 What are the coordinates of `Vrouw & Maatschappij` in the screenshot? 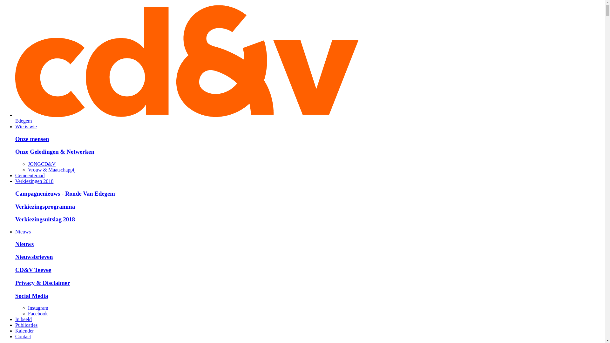 It's located at (52, 170).